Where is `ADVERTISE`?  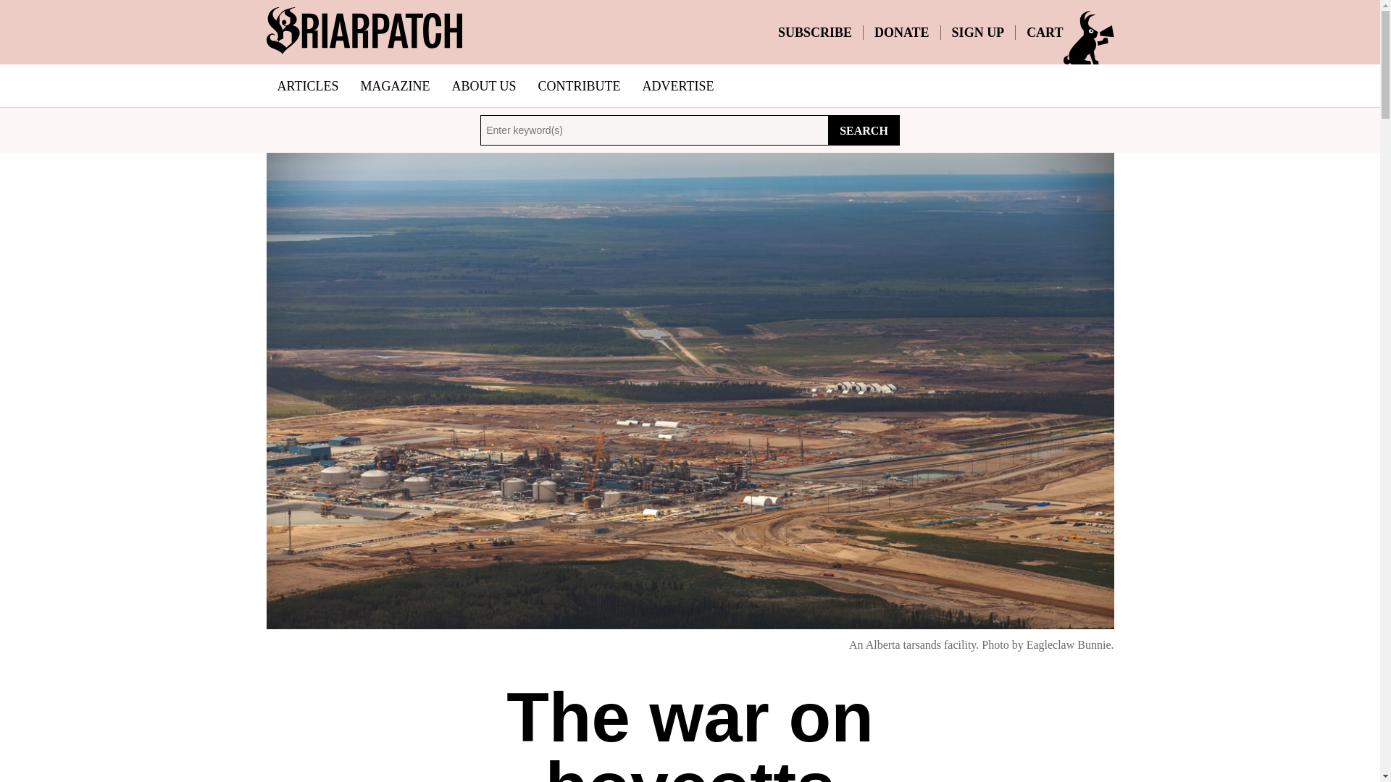 ADVERTISE is located at coordinates (678, 85).